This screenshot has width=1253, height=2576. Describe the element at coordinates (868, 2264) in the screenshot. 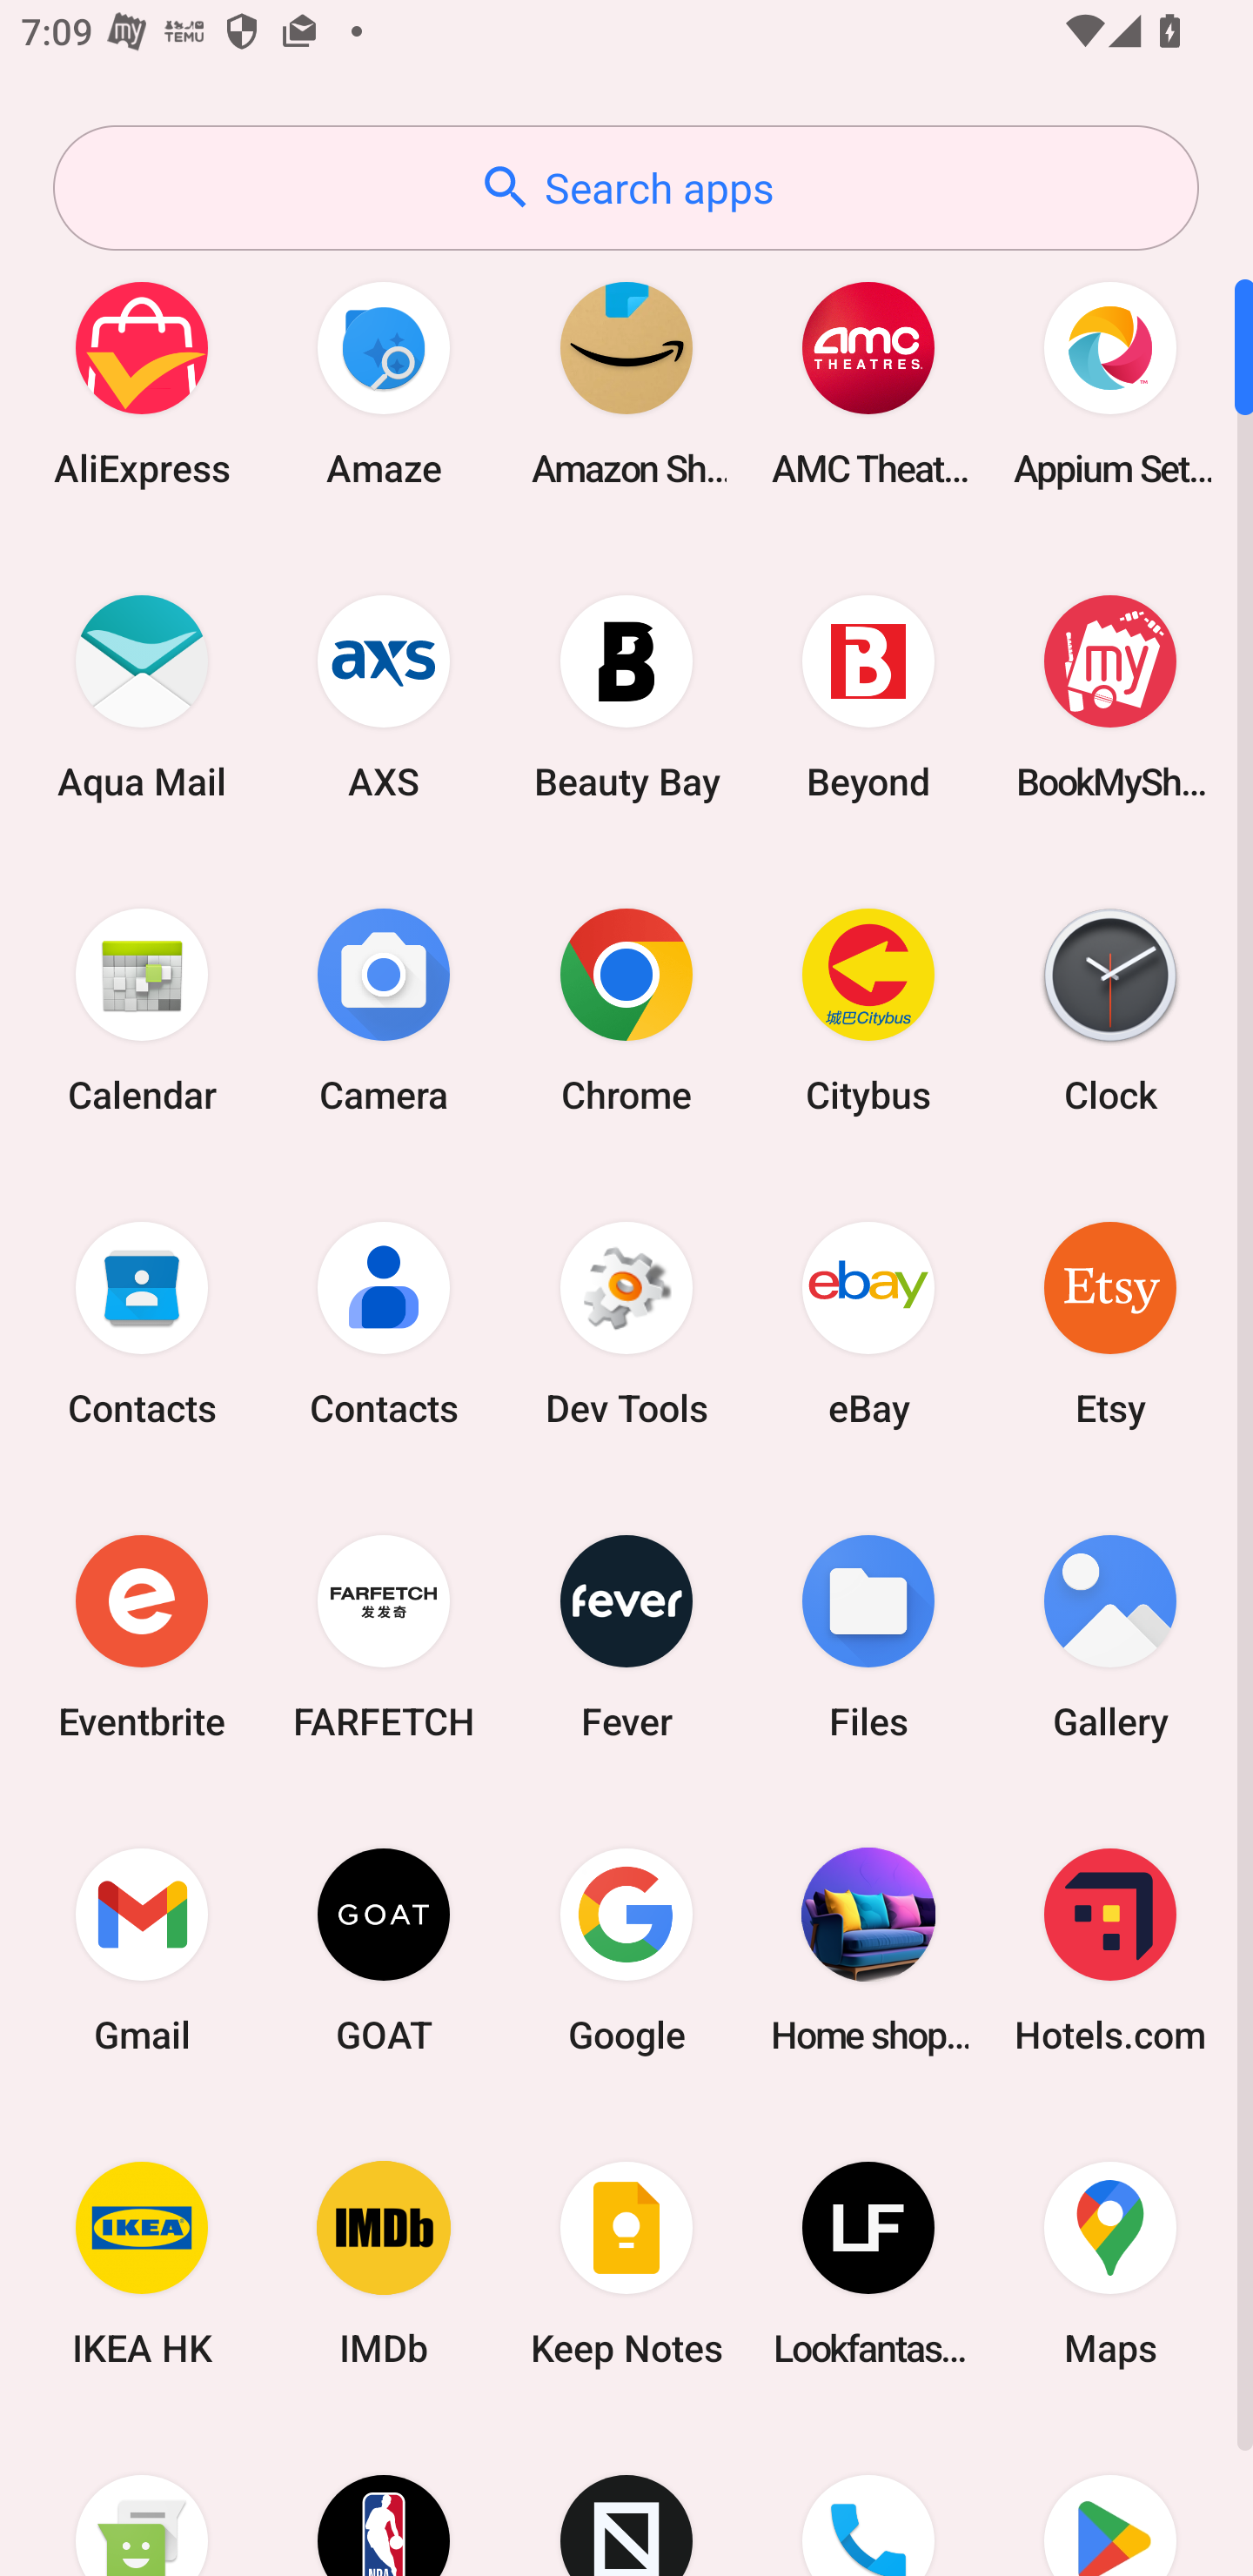

I see `Lookfantastic` at that location.